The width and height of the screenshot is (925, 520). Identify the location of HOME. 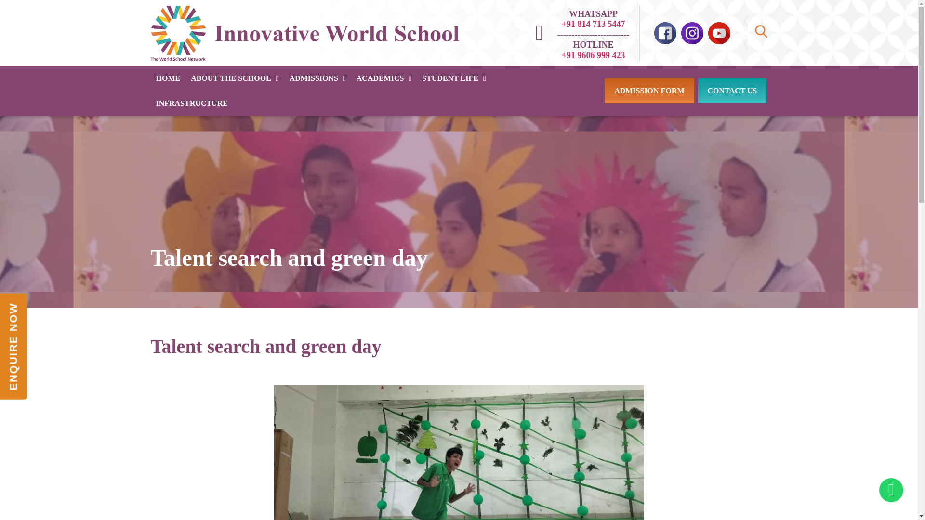
(168, 78).